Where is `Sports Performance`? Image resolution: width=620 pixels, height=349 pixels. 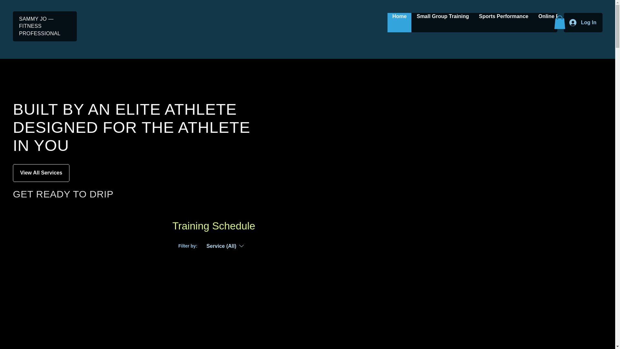 Sports Performance is located at coordinates (503, 23).